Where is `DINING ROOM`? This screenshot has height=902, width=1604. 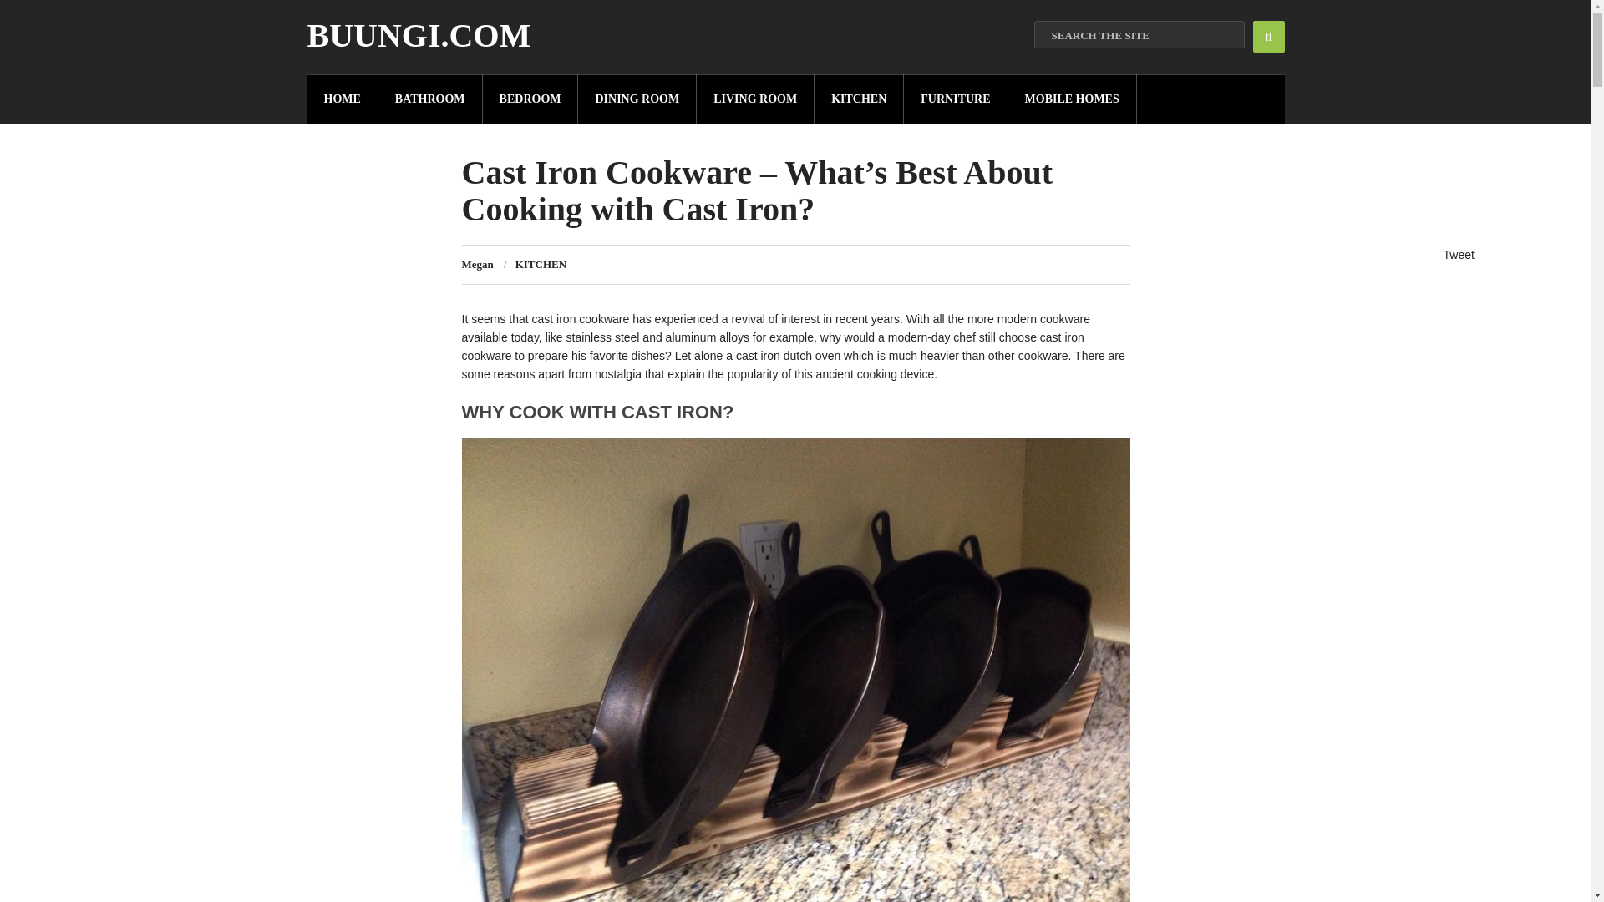 DINING ROOM is located at coordinates (637, 99).